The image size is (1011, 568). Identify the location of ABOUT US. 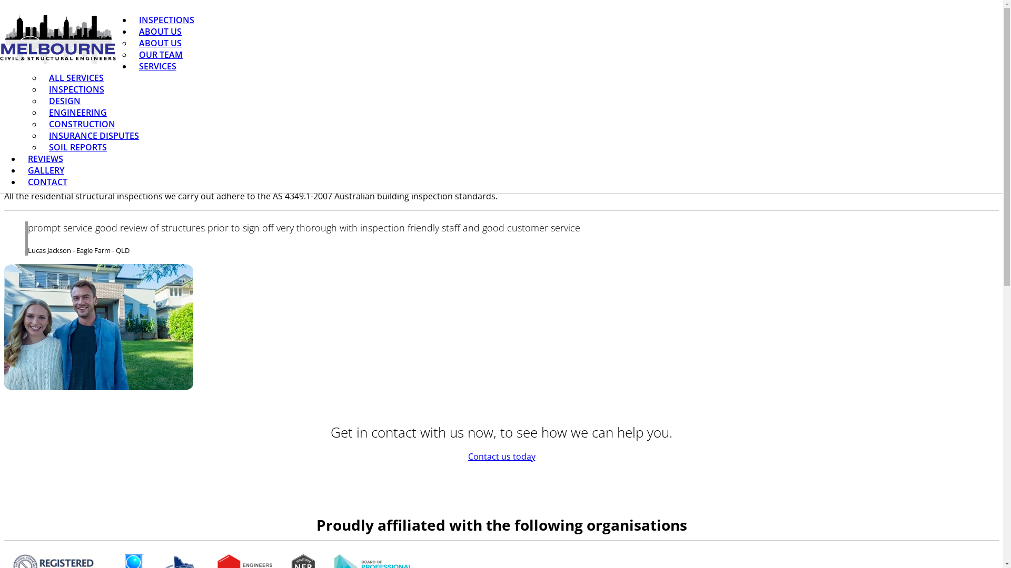
(162, 32).